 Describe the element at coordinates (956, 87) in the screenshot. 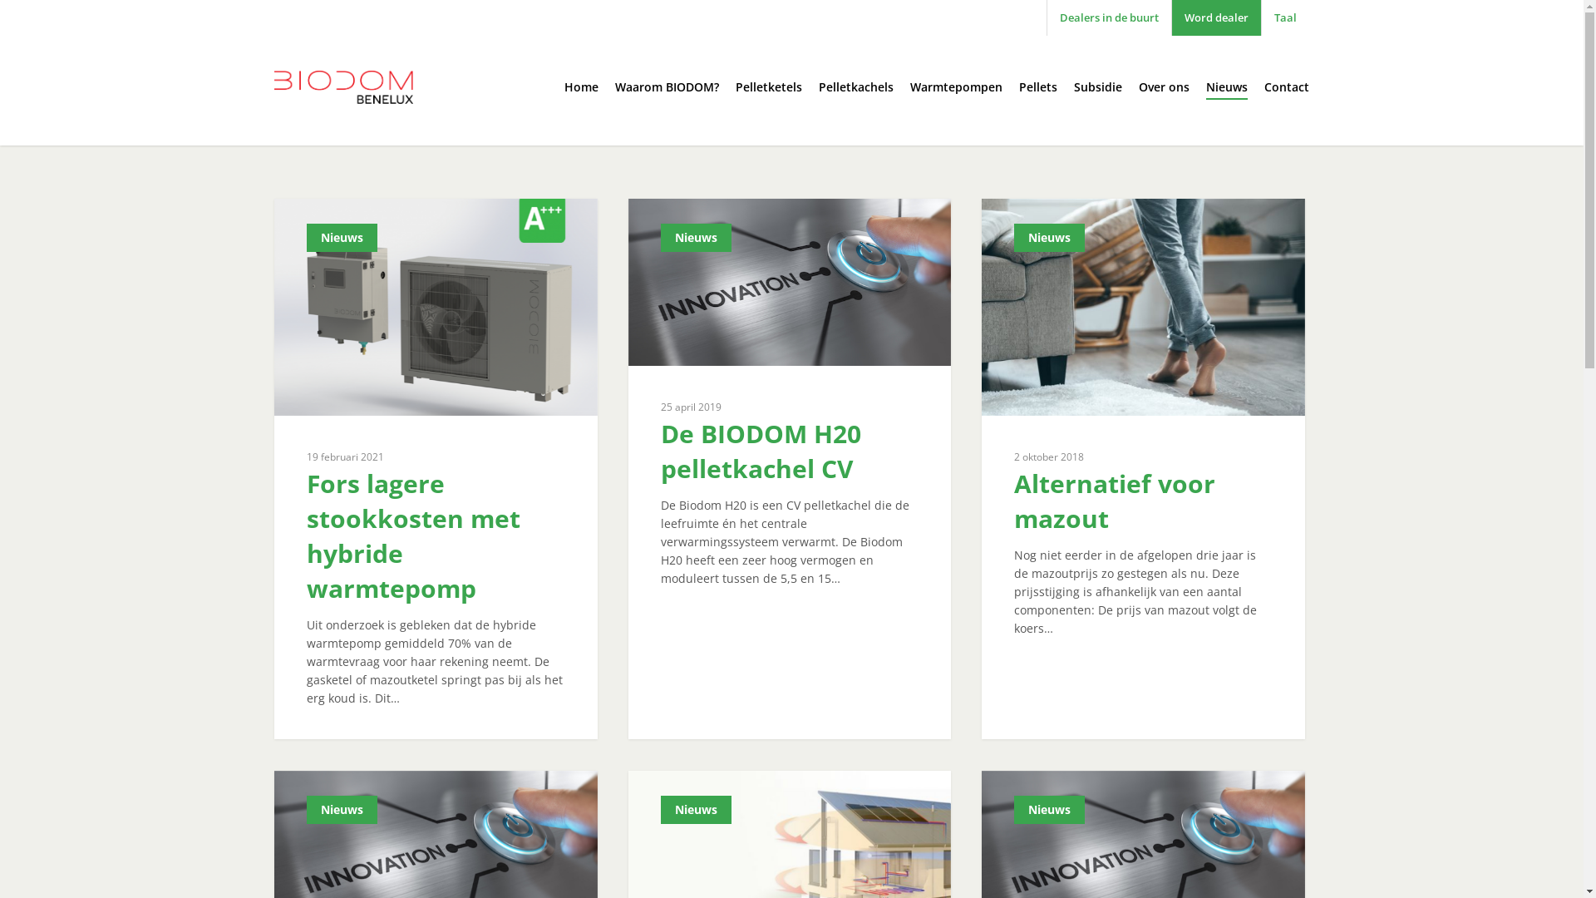

I see `Warmtepompen` at that location.